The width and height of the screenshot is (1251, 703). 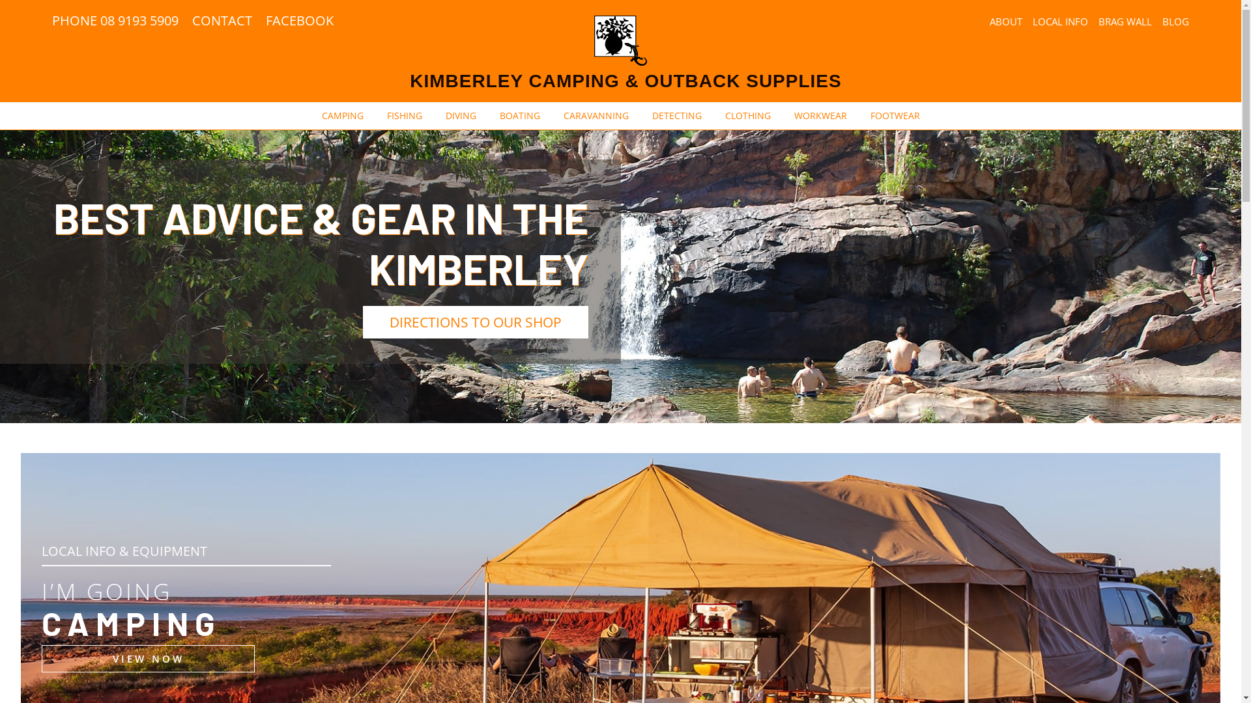 What do you see at coordinates (149, 659) in the screenshot?
I see `VIEW NOW` at bounding box center [149, 659].